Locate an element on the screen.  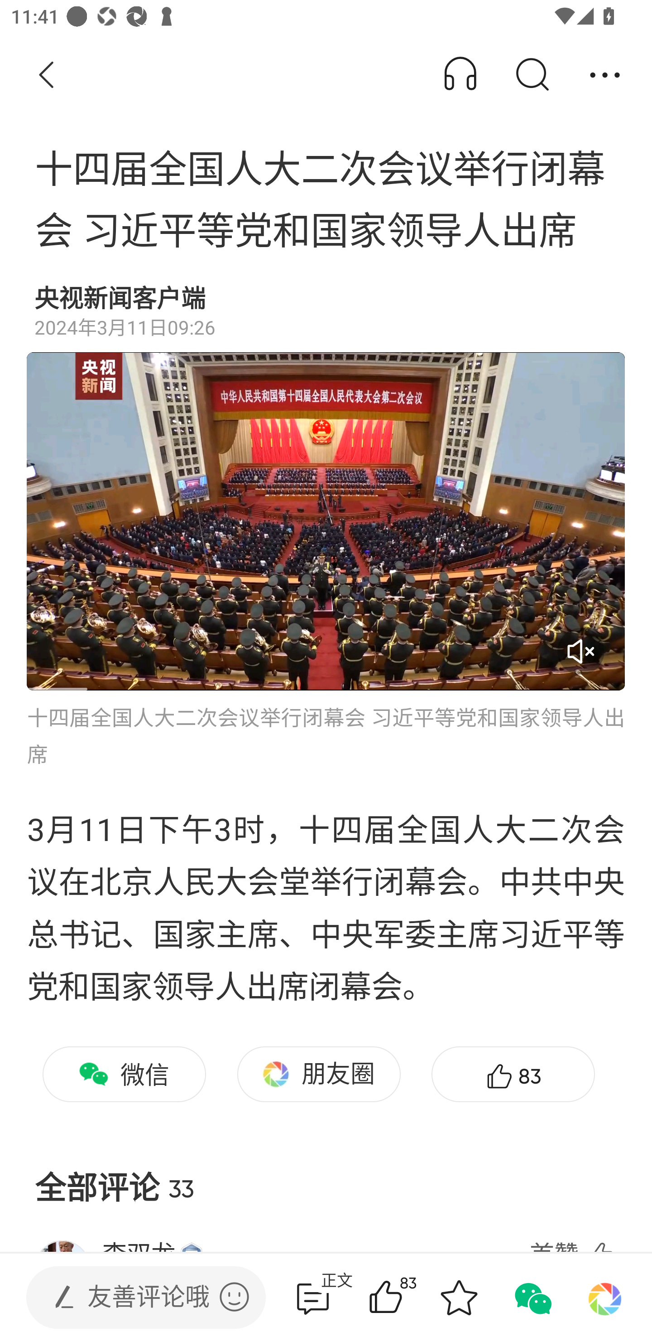
分享  is located at coordinates (605, 75).